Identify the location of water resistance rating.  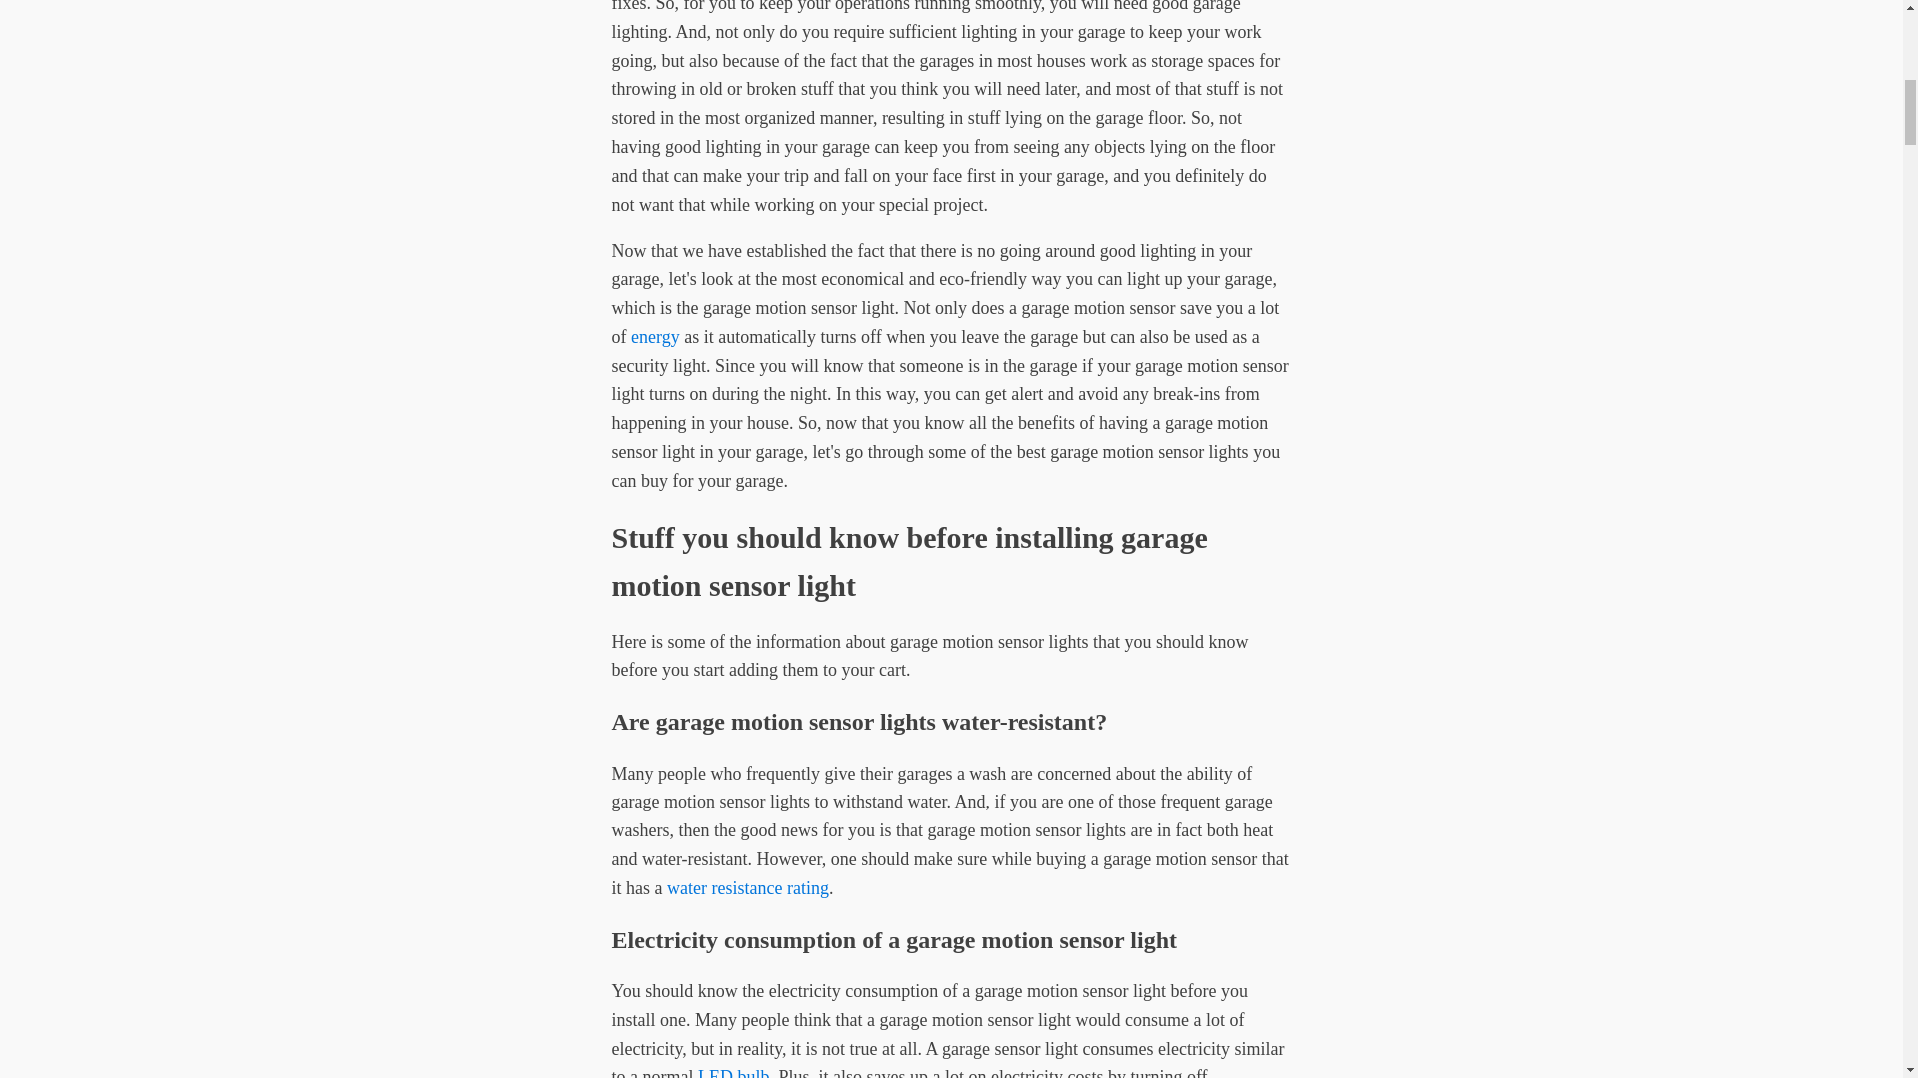
(747, 888).